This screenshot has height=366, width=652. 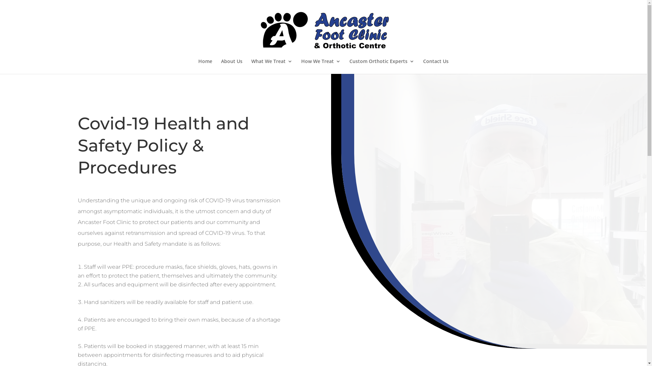 What do you see at coordinates (321, 66) in the screenshot?
I see `How We Treat` at bounding box center [321, 66].